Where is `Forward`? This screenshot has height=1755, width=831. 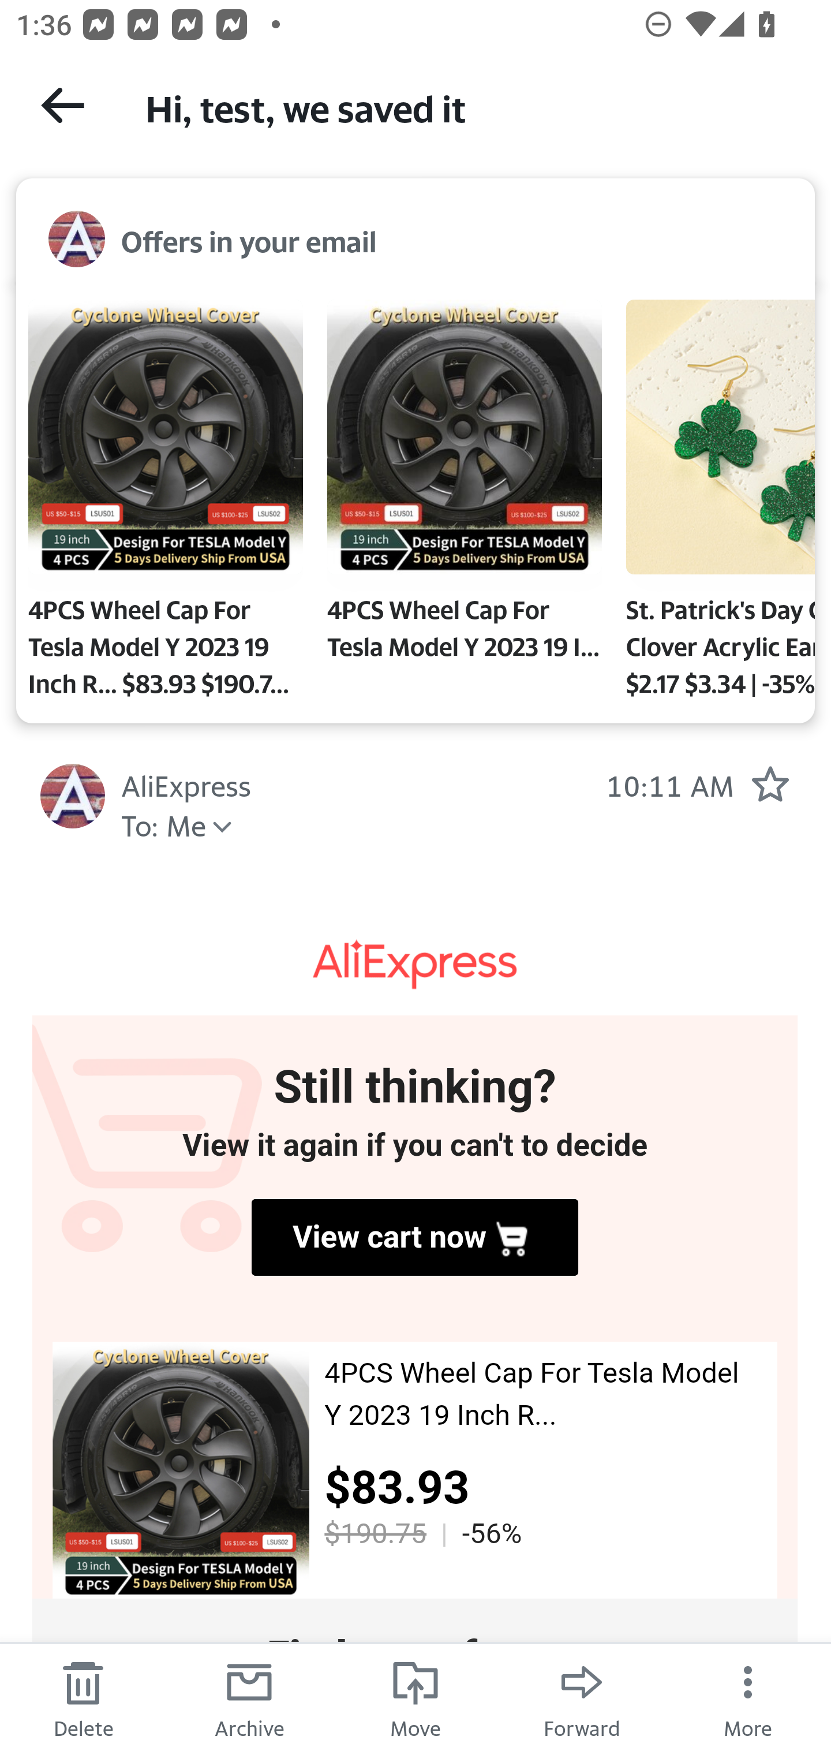
Forward is located at coordinates (582, 1698).